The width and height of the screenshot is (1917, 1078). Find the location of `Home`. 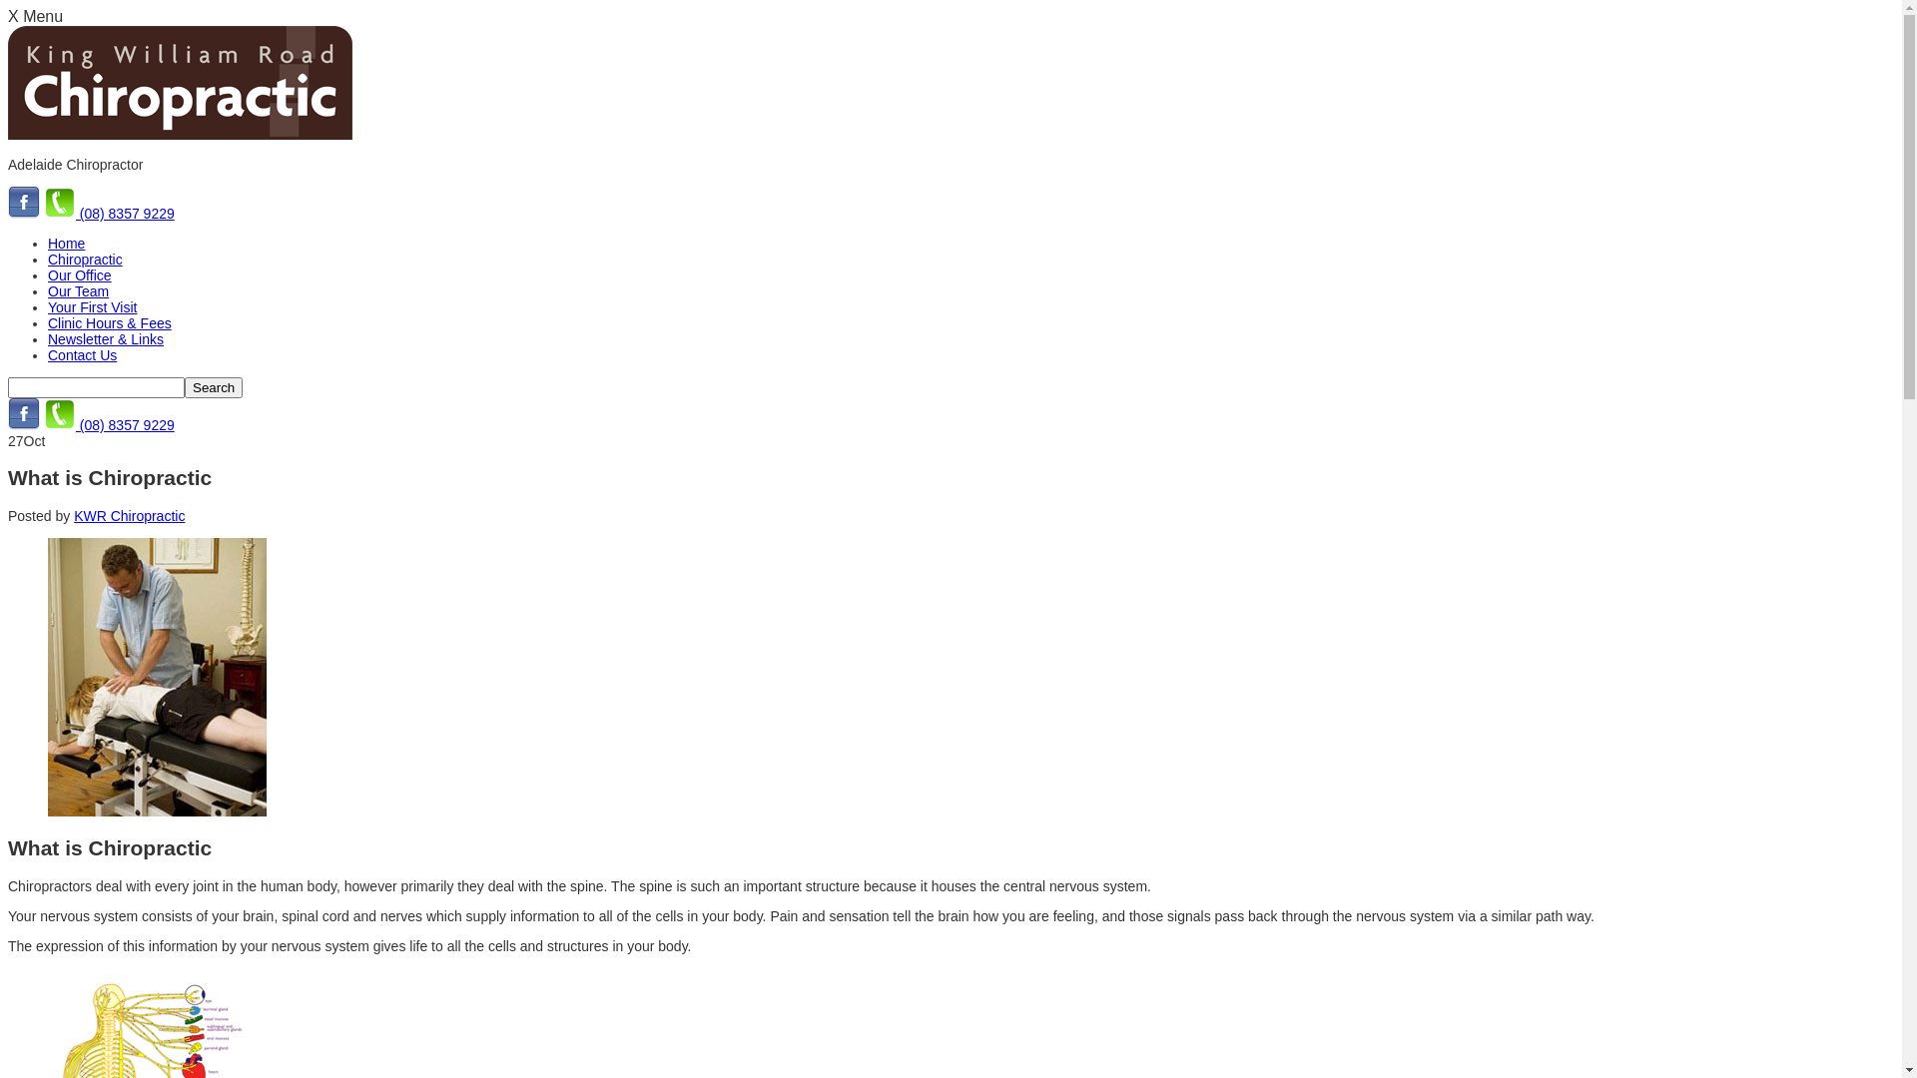

Home is located at coordinates (66, 244).